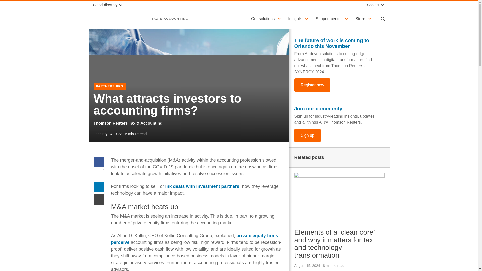  What do you see at coordinates (98, 199) in the screenshot?
I see `Email` at bounding box center [98, 199].